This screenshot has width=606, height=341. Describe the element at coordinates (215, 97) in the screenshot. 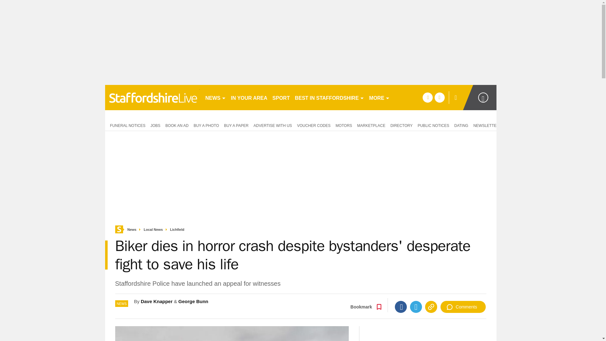

I see `NEWS` at that location.